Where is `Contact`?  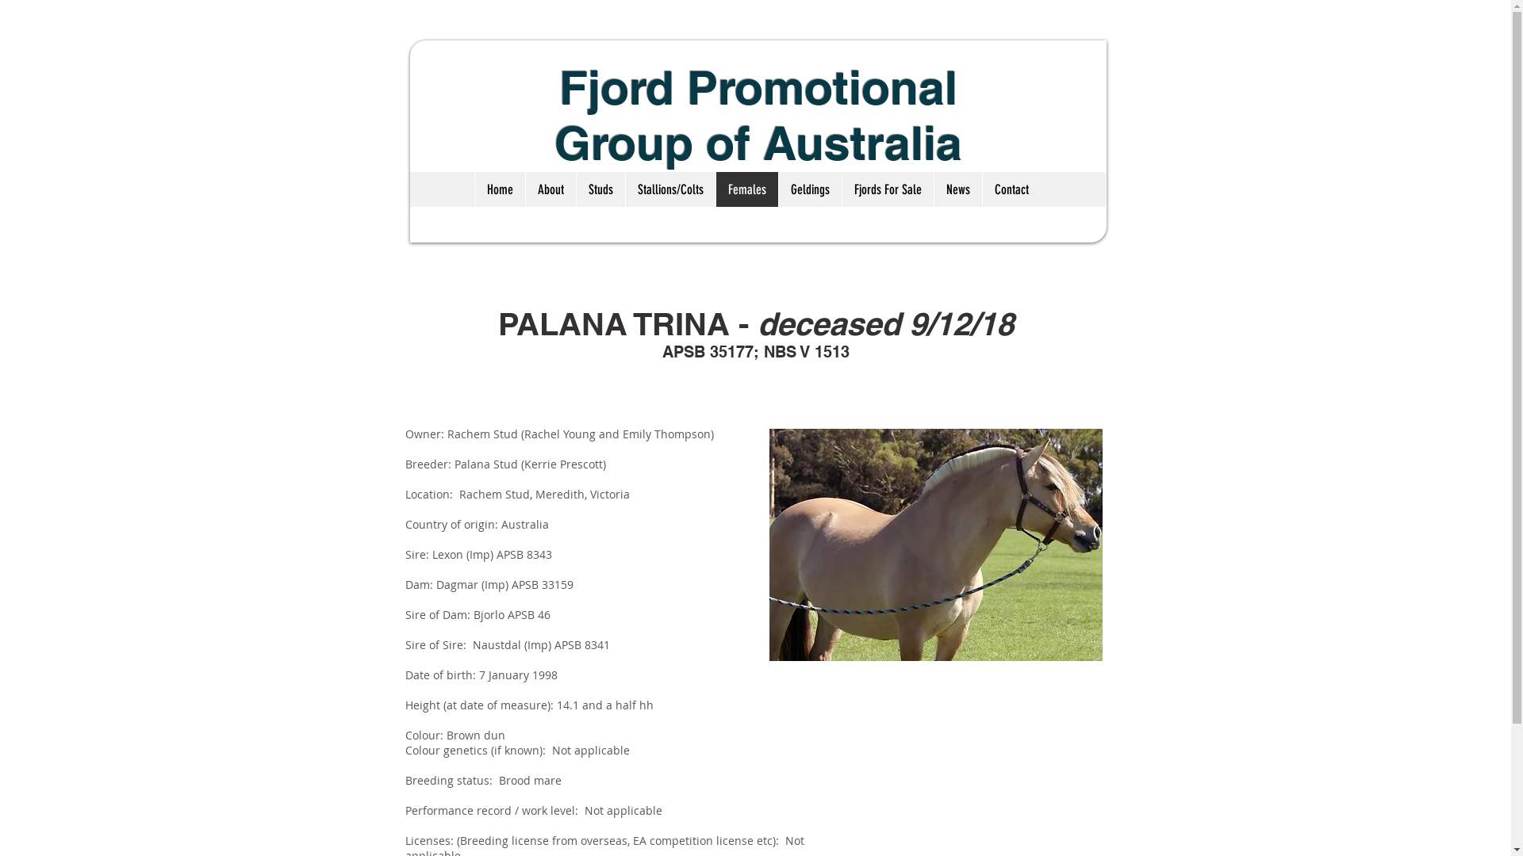
Contact is located at coordinates (1011, 189).